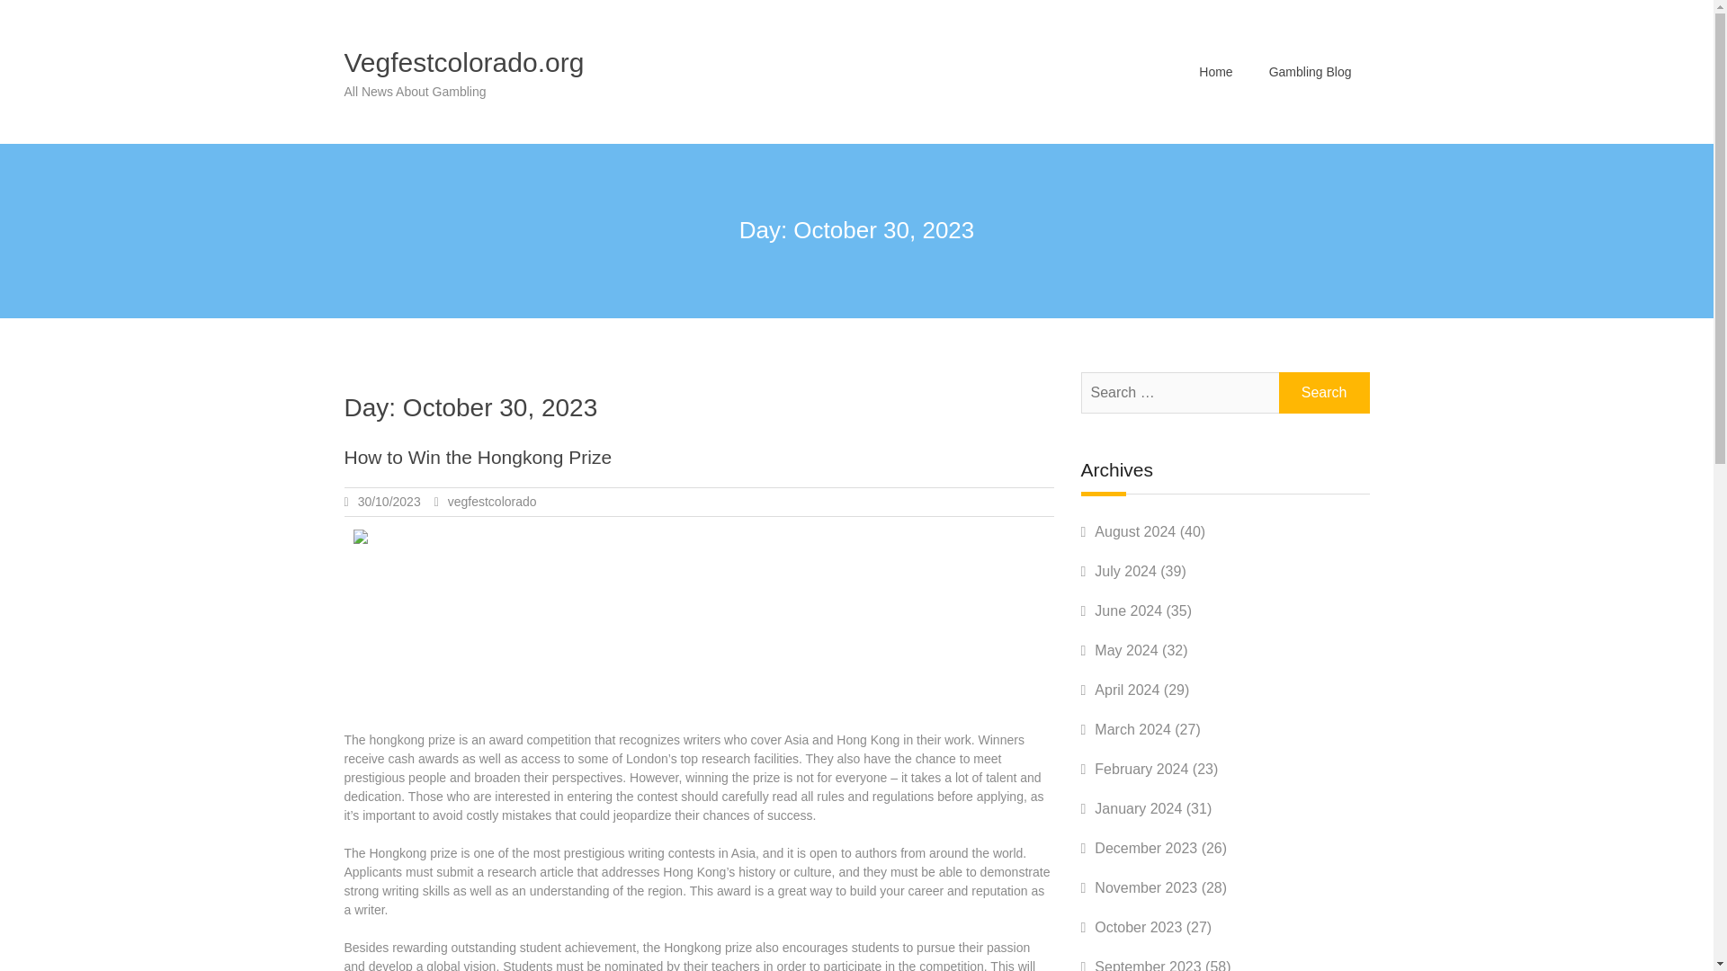  Describe the element at coordinates (477, 457) in the screenshot. I see `How to Win the Hongkong Prize` at that location.